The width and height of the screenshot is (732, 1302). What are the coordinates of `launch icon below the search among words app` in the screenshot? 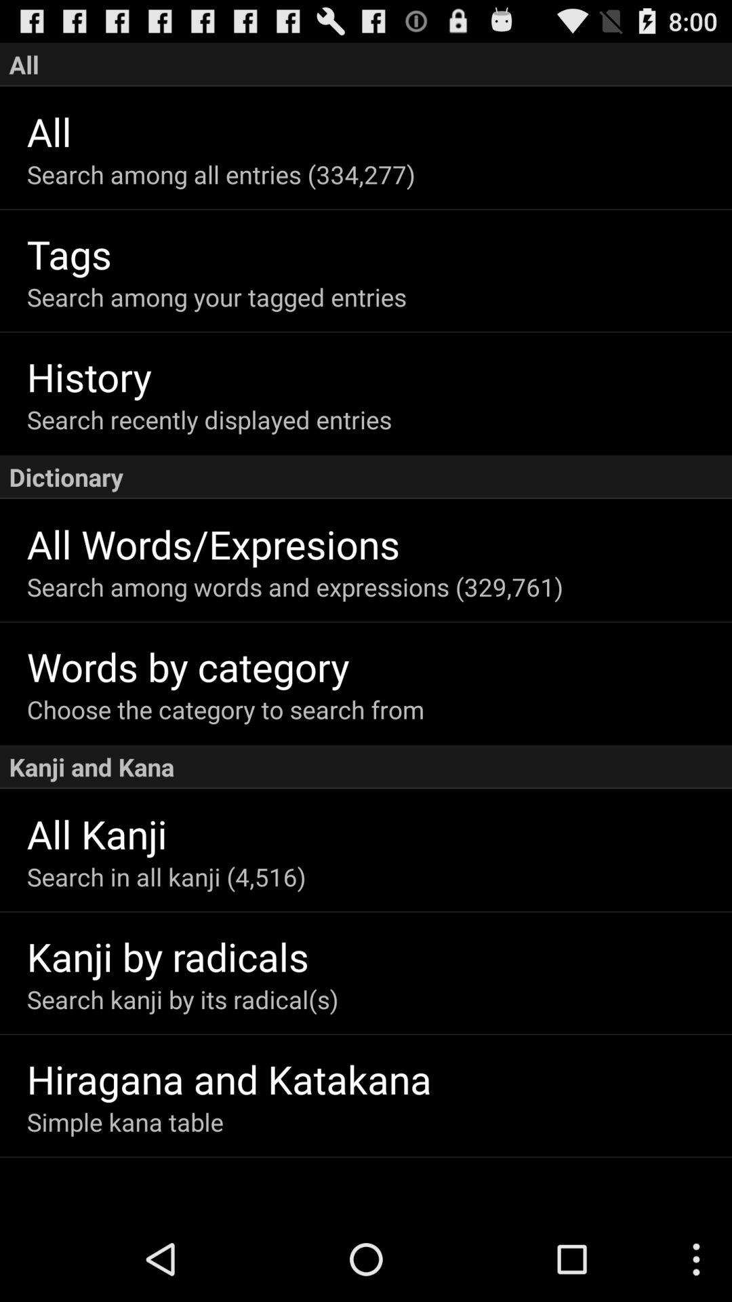 It's located at (380, 666).